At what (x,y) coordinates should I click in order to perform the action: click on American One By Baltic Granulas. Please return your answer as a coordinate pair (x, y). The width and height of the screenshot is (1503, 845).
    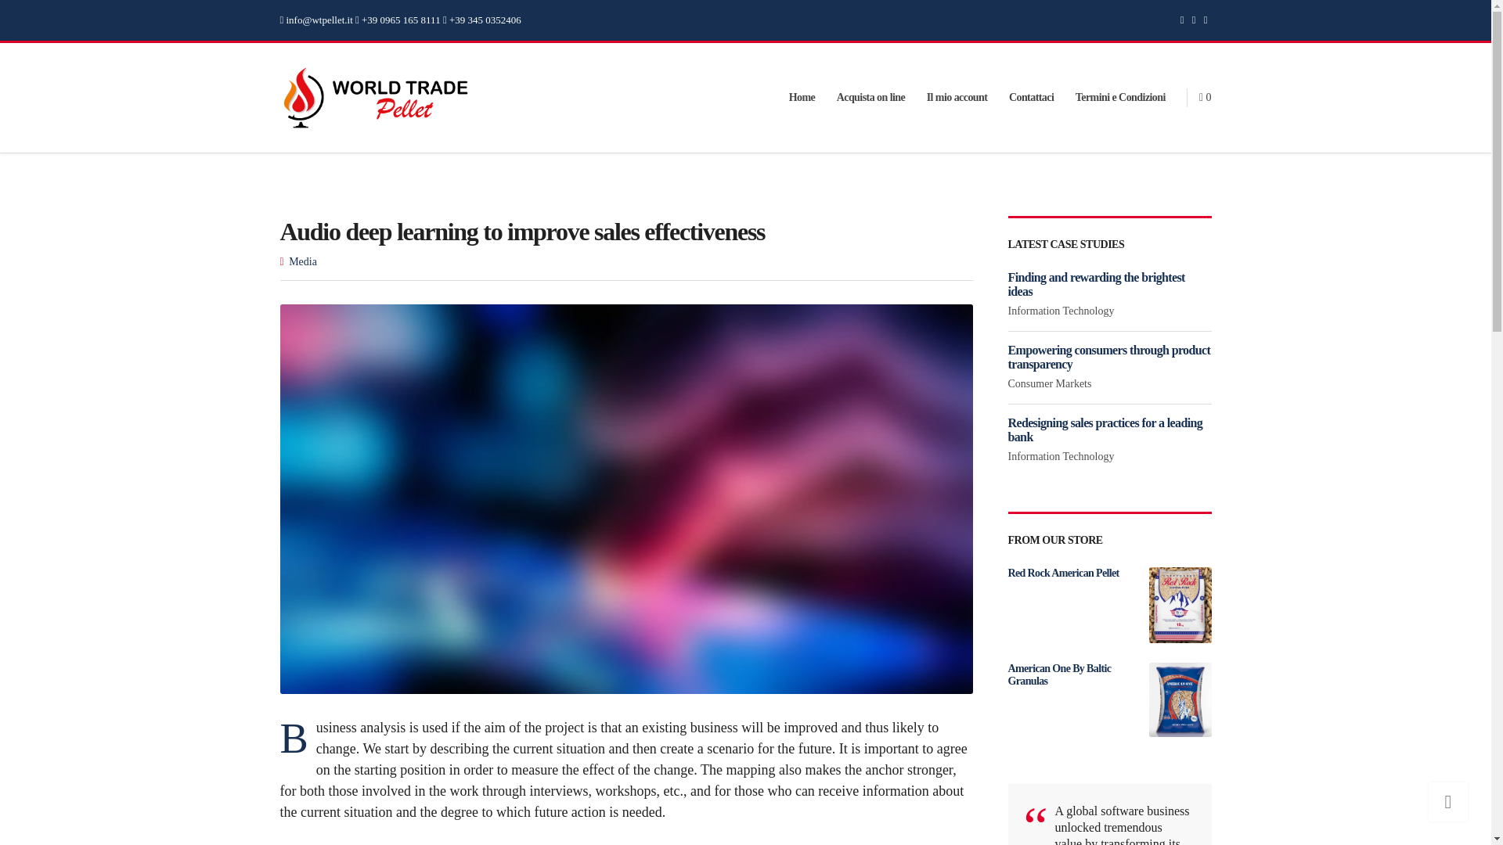
    Looking at the image, I should click on (1110, 674).